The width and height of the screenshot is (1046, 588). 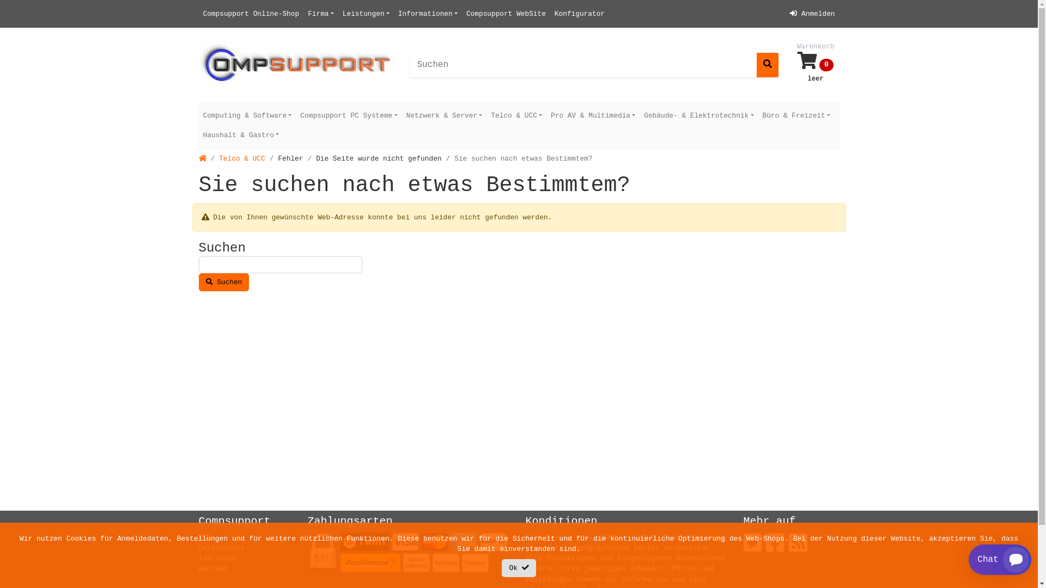 I want to click on Suche, so click(x=768, y=65).